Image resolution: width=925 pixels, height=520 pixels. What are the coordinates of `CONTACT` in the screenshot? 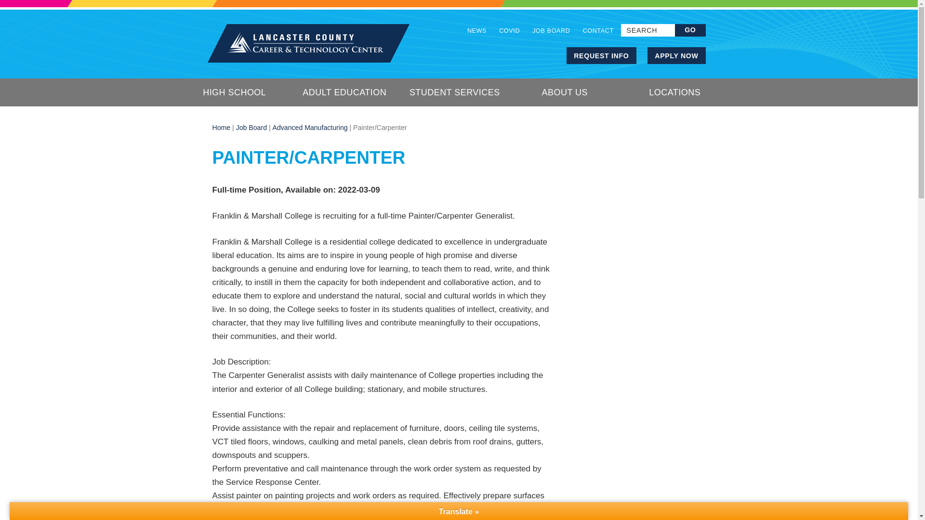 It's located at (595, 33).